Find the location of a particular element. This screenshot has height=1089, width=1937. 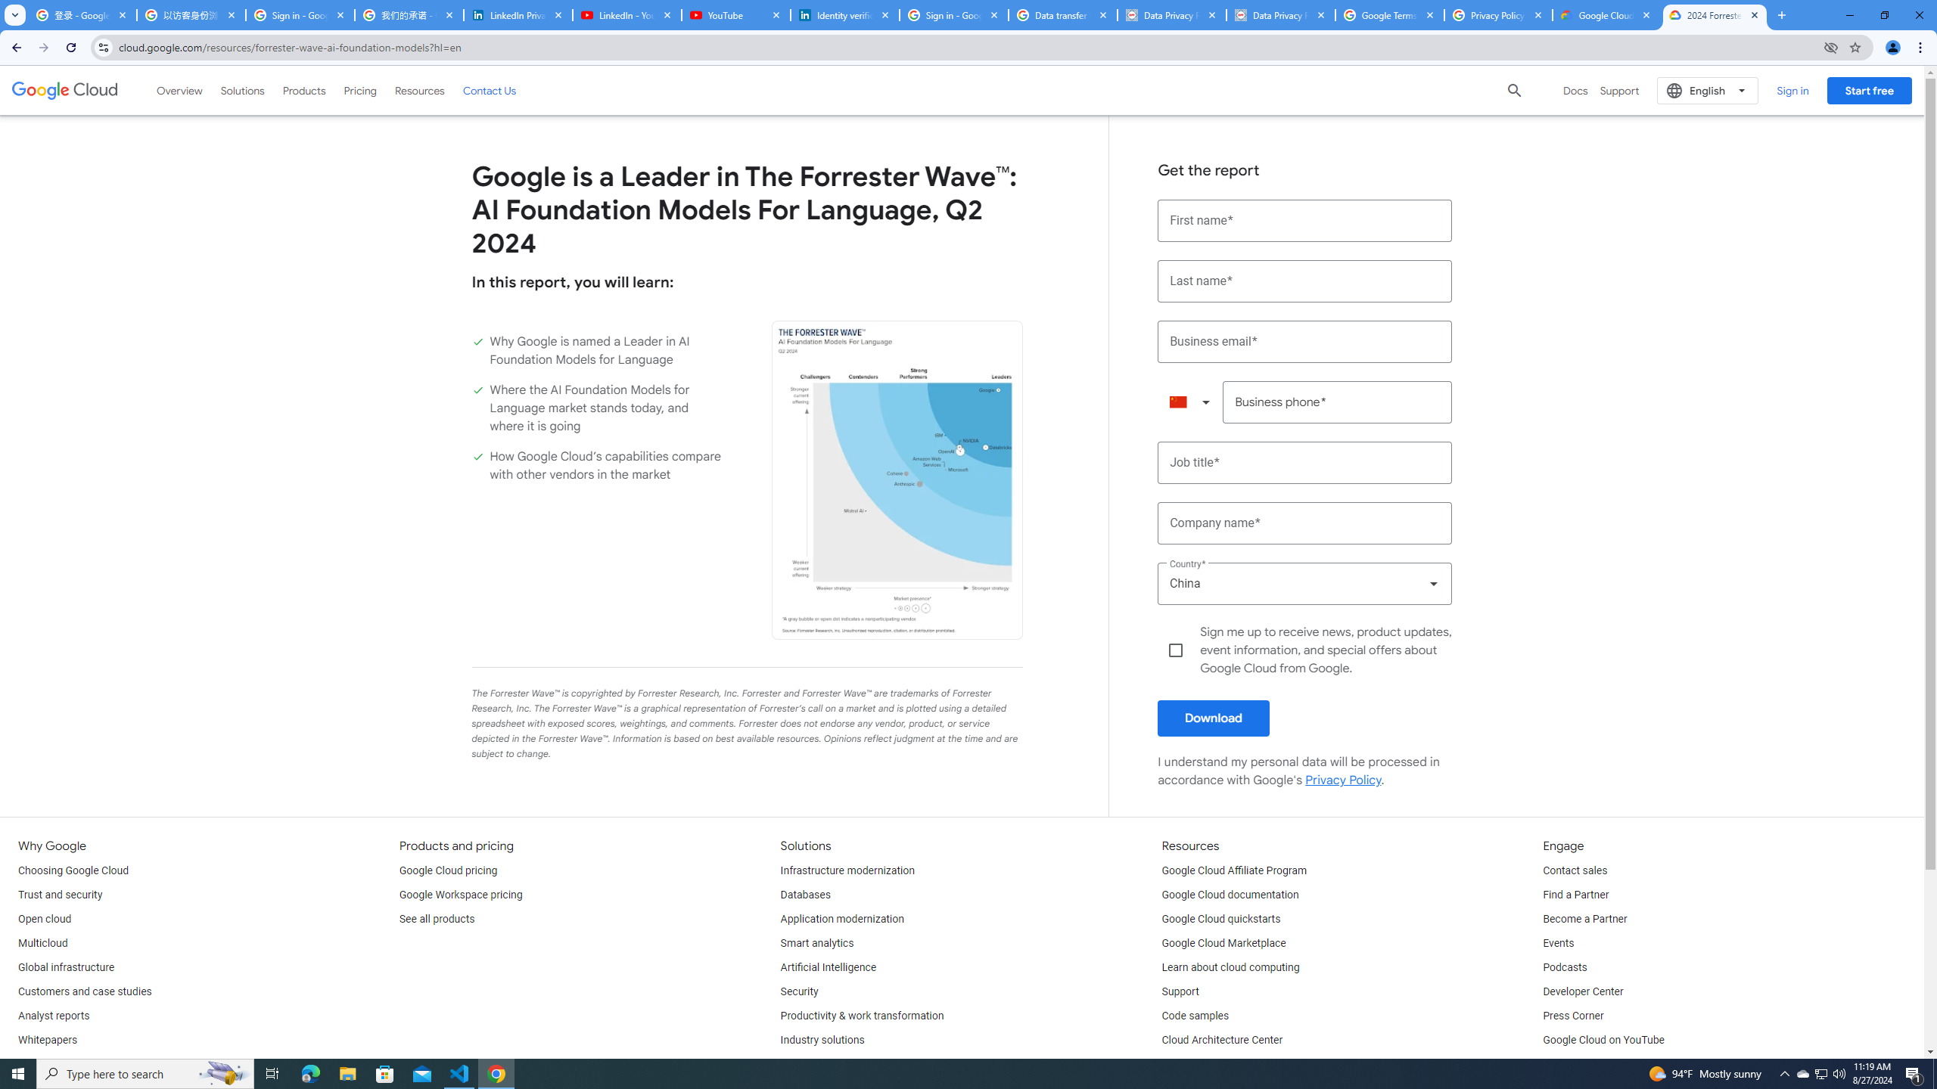

Cloud Architecture Center is located at coordinates (1222, 1041).